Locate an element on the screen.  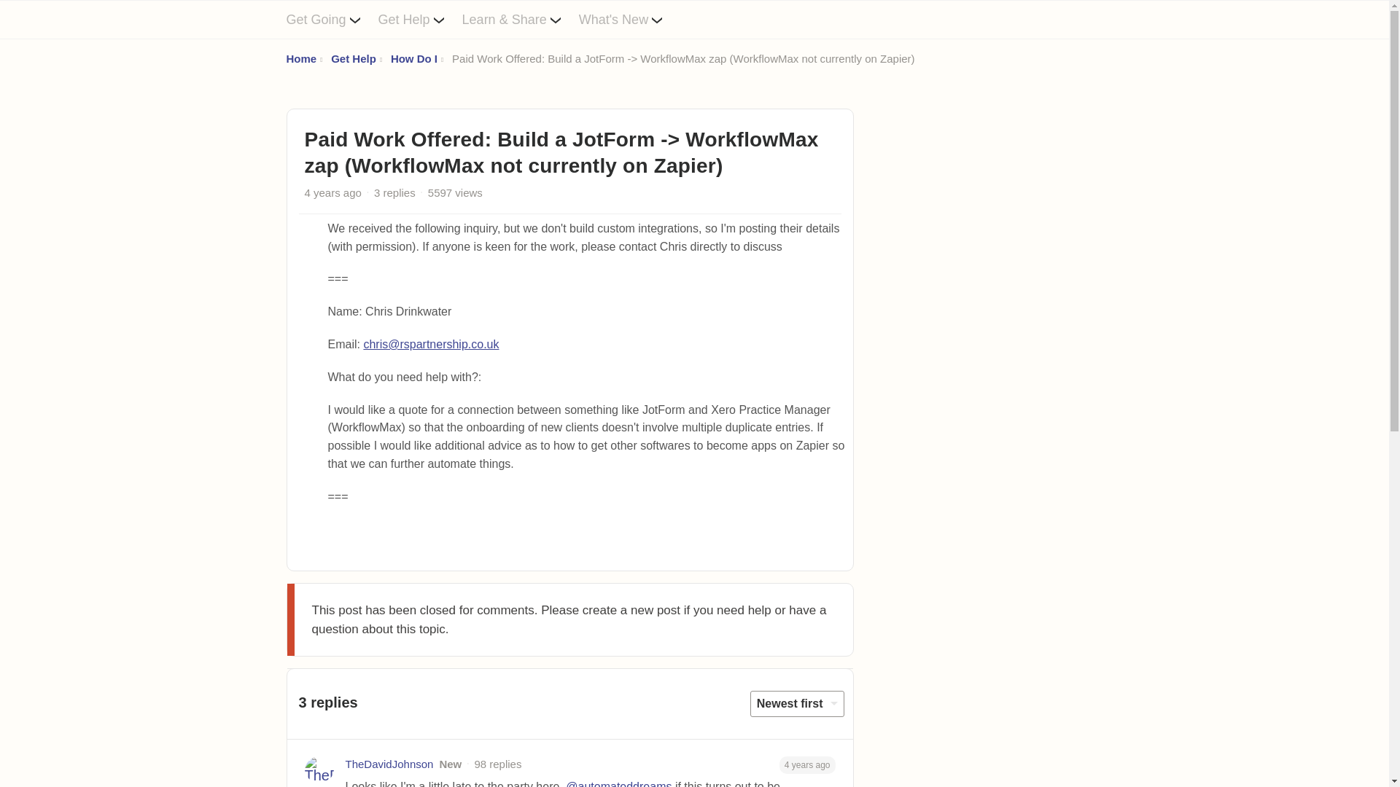
4 years ago is located at coordinates (808, 764).